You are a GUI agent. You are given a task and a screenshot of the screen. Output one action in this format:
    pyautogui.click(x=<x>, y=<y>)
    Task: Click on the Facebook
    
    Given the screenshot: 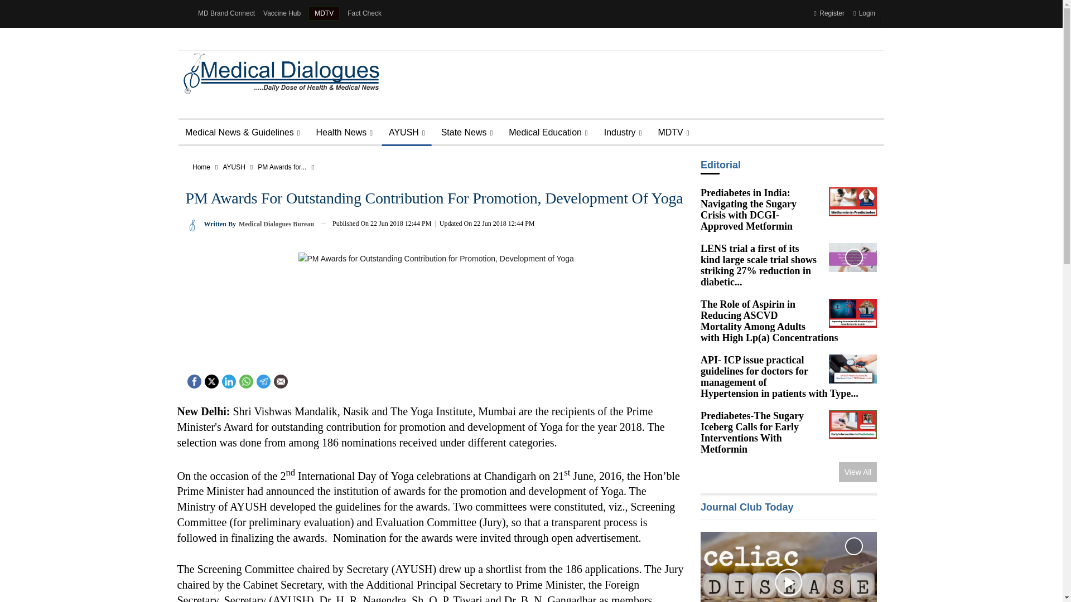 What is the action you would take?
    pyautogui.click(x=194, y=380)
    